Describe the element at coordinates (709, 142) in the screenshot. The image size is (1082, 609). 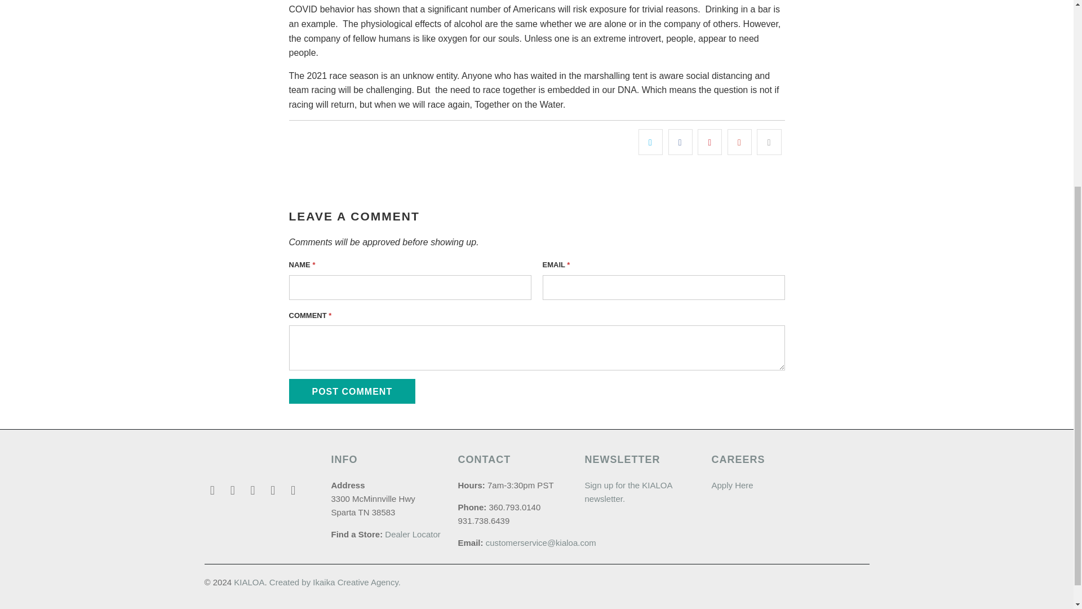
I see `Share this on Pinterest` at that location.